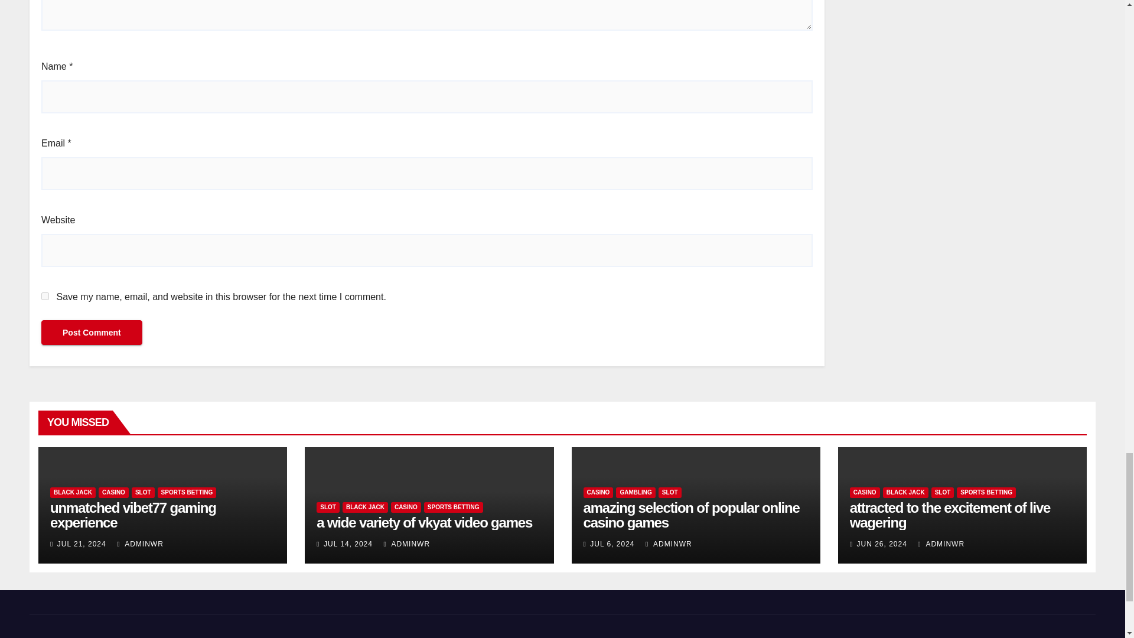 The width and height of the screenshot is (1134, 638). Describe the element at coordinates (45, 295) in the screenshot. I see `yes` at that location.